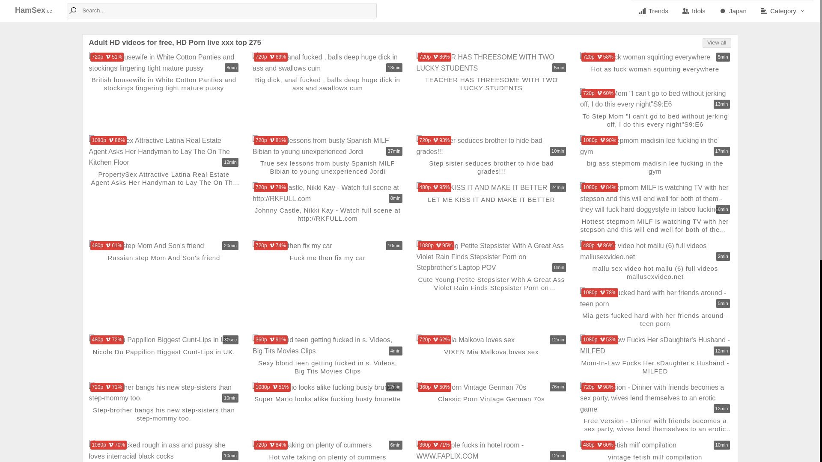 Image resolution: width=822 pixels, height=462 pixels. What do you see at coordinates (733, 11) in the screenshot?
I see `Japan` at bounding box center [733, 11].